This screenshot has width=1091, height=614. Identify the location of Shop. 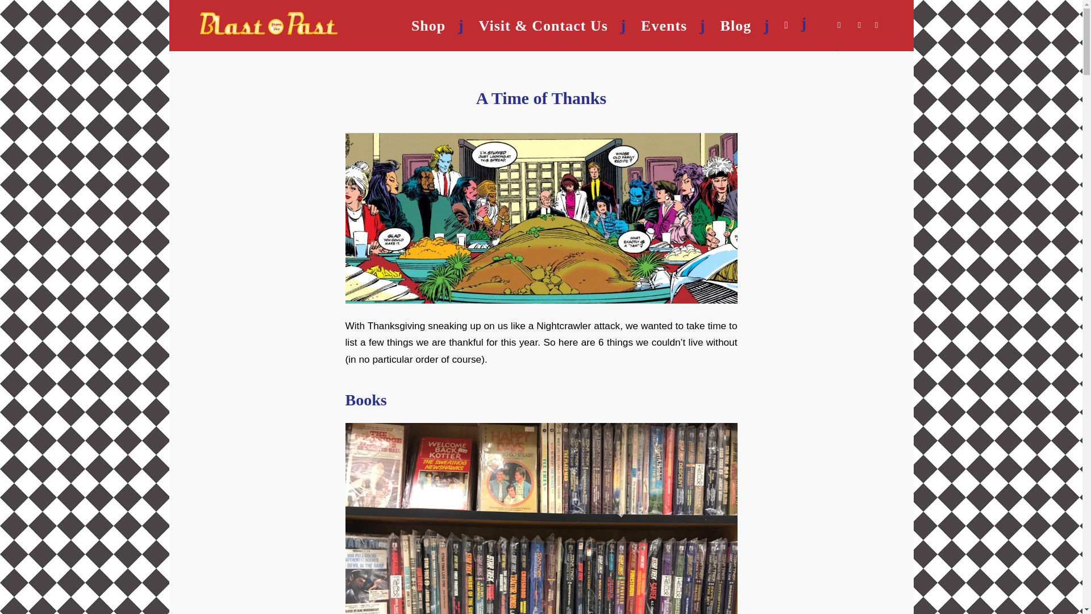
(438, 25).